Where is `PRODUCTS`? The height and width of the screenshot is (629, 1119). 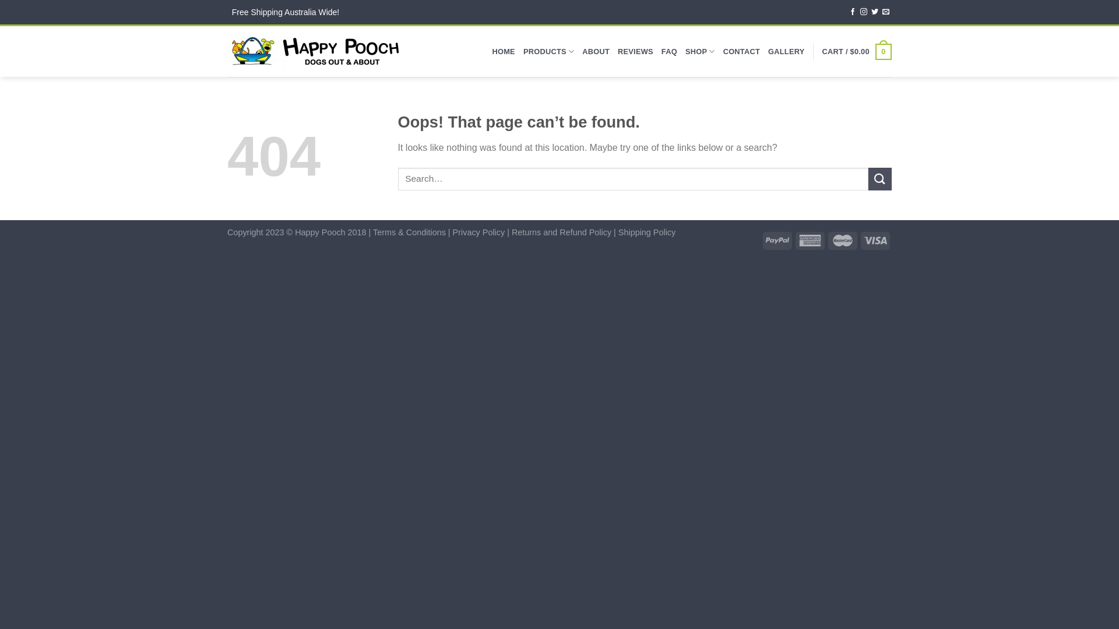
PRODUCTS is located at coordinates (549, 51).